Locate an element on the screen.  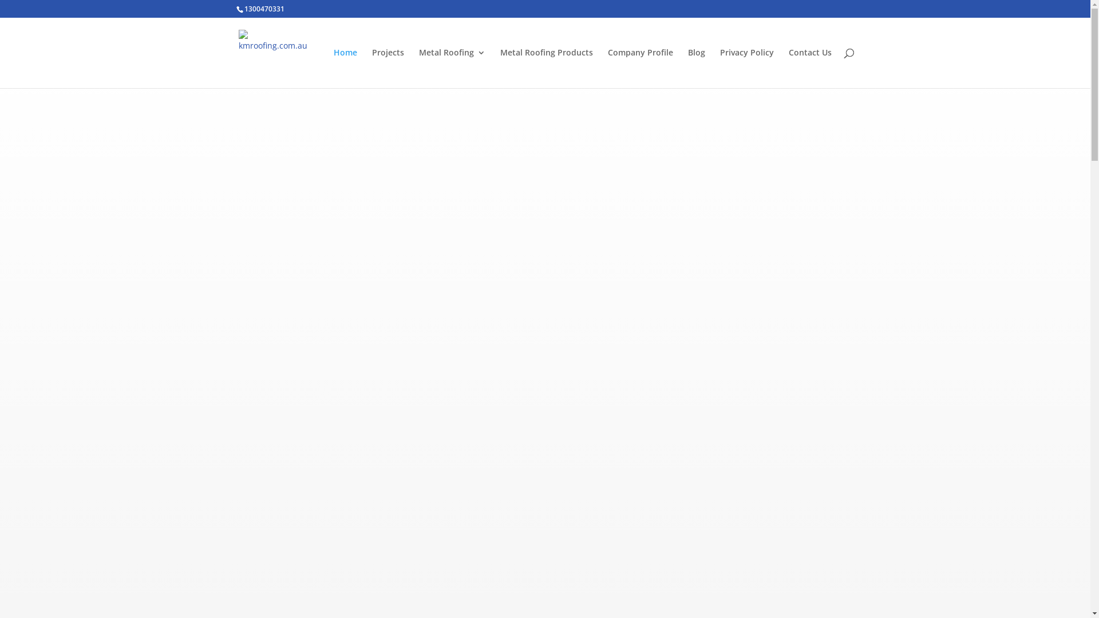
Company Profile is located at coordinates (641, 69).